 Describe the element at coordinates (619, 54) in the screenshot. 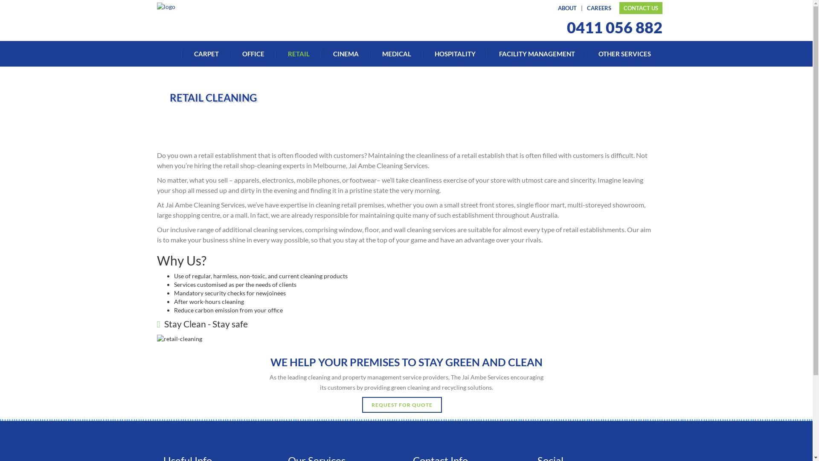

I see `OTHER SERVICES` at that location.